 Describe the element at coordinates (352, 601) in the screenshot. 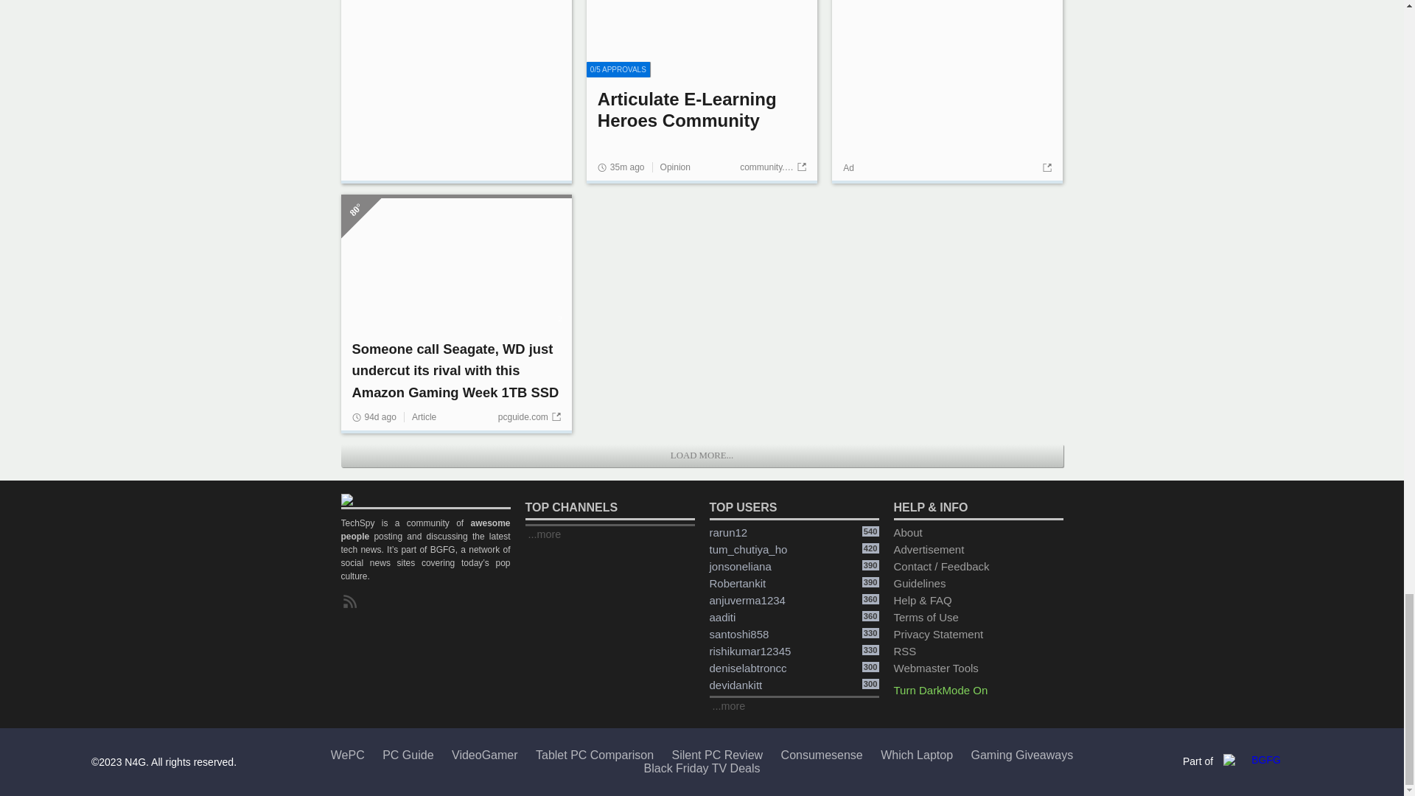

I see `RSS Feed` at that location.